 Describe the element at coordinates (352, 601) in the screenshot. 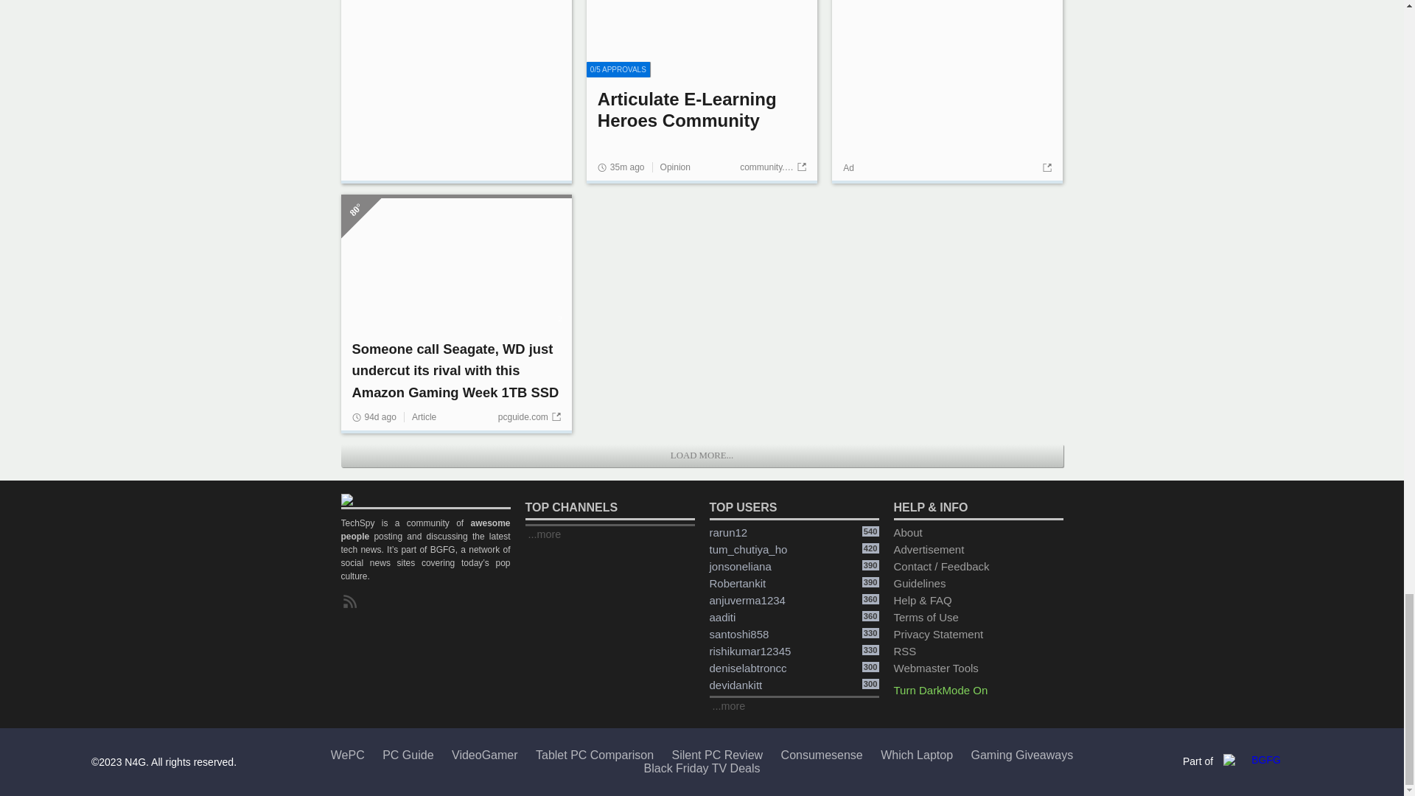

I see `RSS Feed` at that location.